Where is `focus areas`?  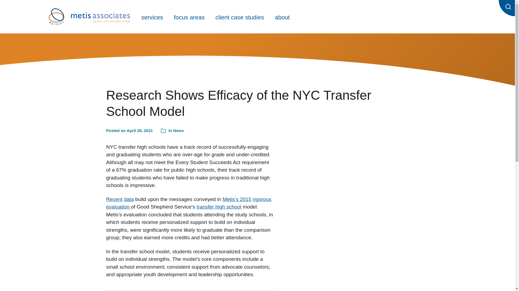 focus areas is located at coordinates (189, 17).